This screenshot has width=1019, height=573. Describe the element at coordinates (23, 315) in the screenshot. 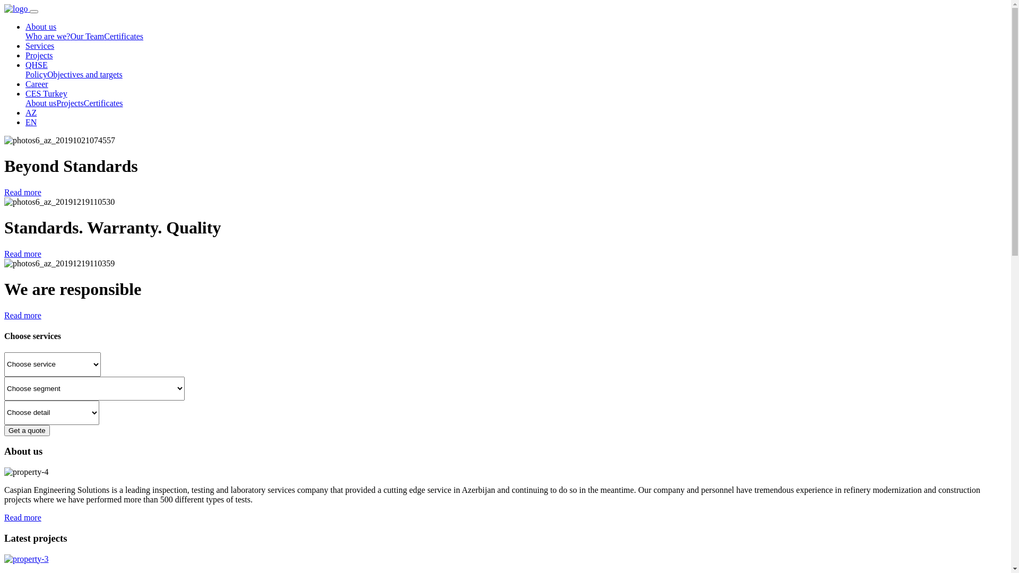

I see `Read more` at that location.